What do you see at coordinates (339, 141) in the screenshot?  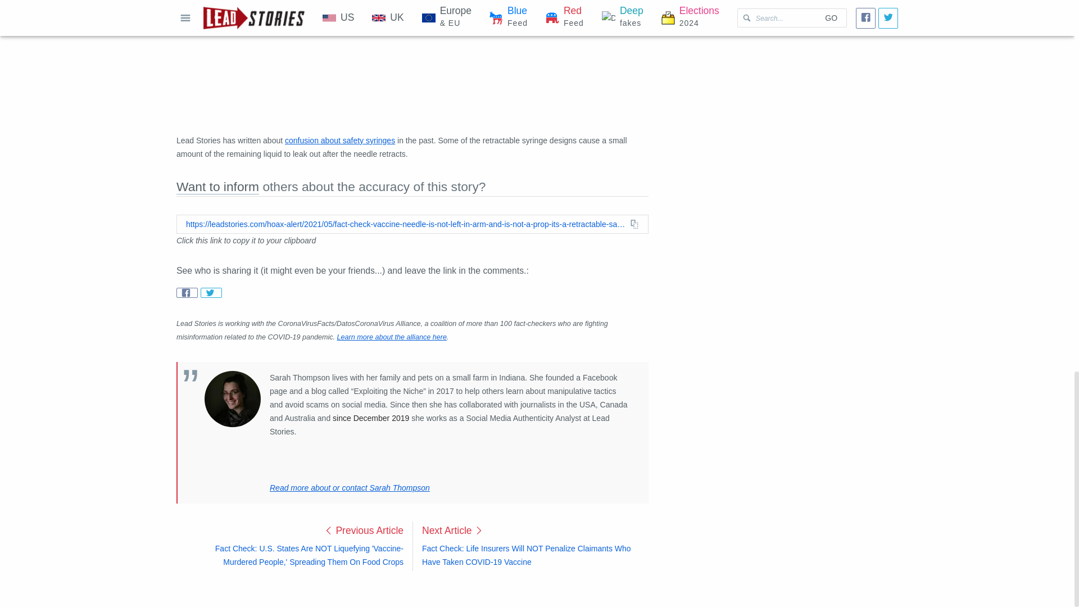 I see `confusion about safety syringes` at bounding box center [339, 141].